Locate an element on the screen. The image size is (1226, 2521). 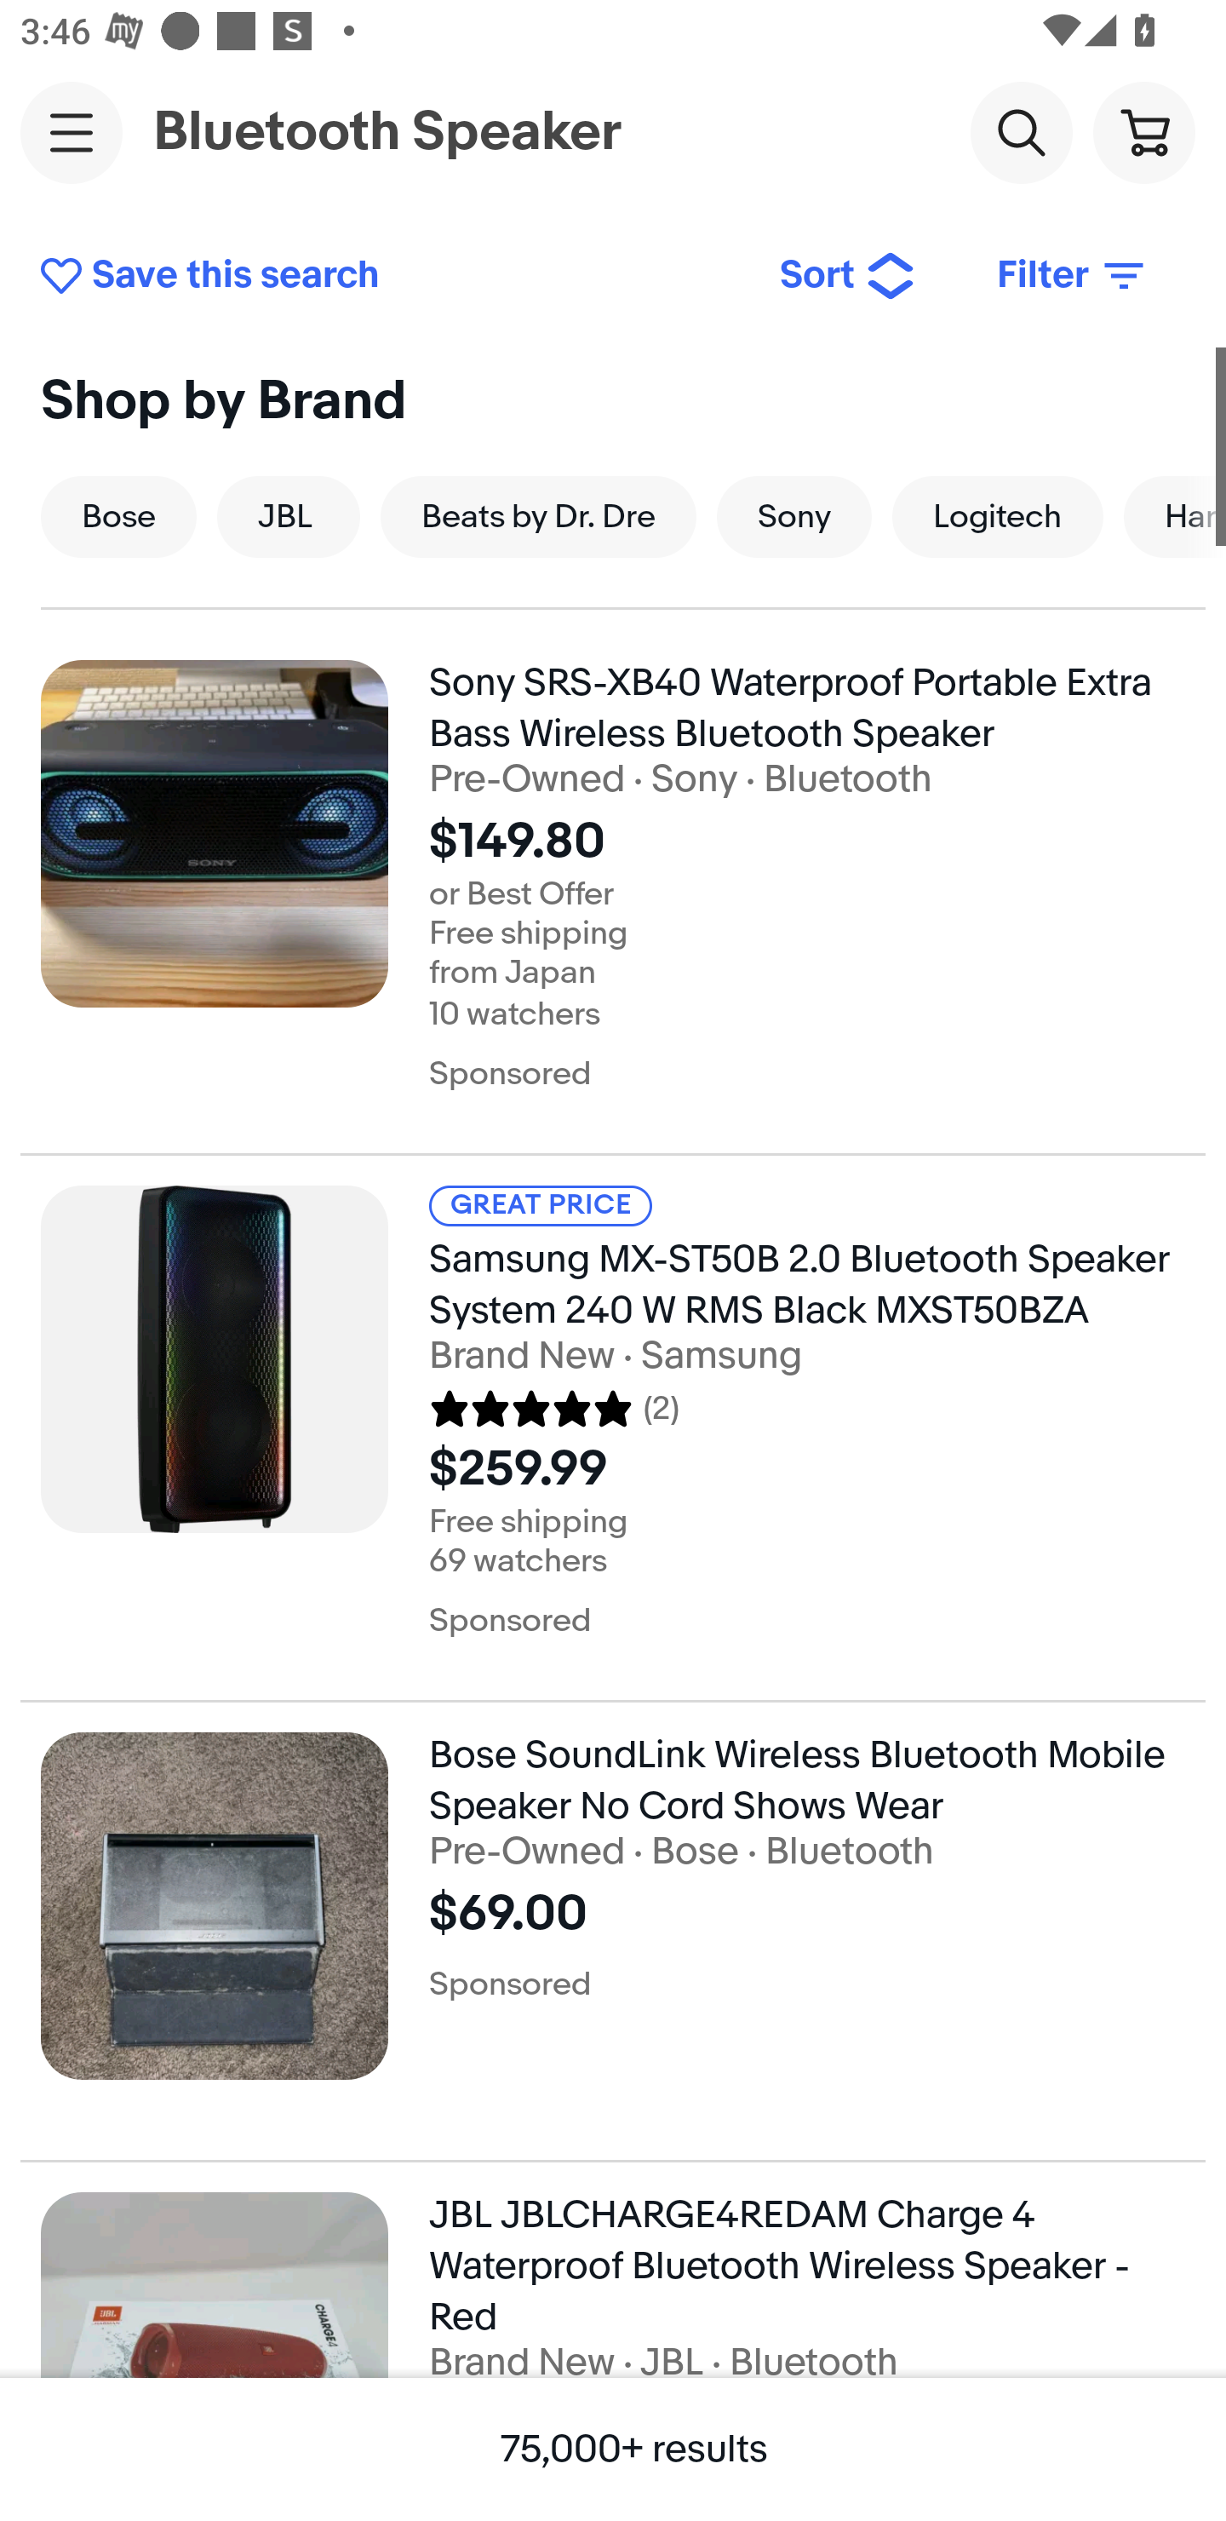
Cart button shopping cart is located at coordinates (1143, 131).